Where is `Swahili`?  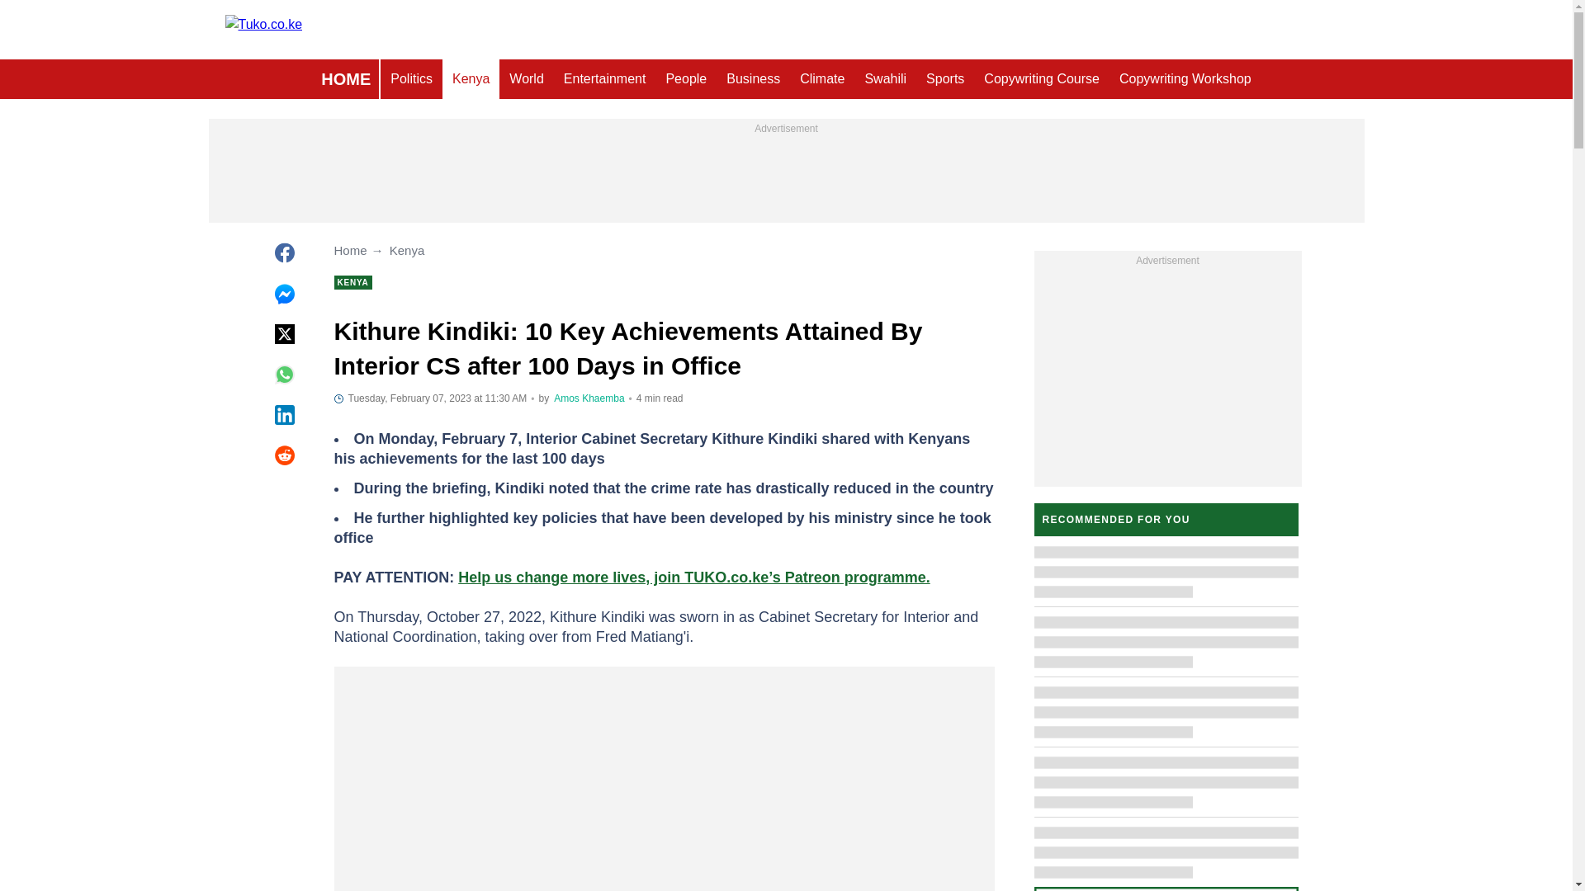 Swahili is located at coordinates (885, 79).